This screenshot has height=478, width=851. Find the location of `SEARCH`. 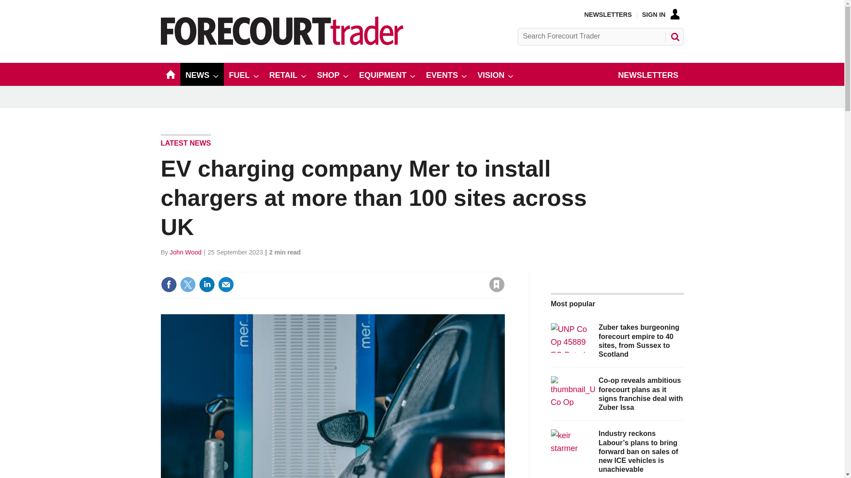

SEARCH is located at coordinates (674, 36).